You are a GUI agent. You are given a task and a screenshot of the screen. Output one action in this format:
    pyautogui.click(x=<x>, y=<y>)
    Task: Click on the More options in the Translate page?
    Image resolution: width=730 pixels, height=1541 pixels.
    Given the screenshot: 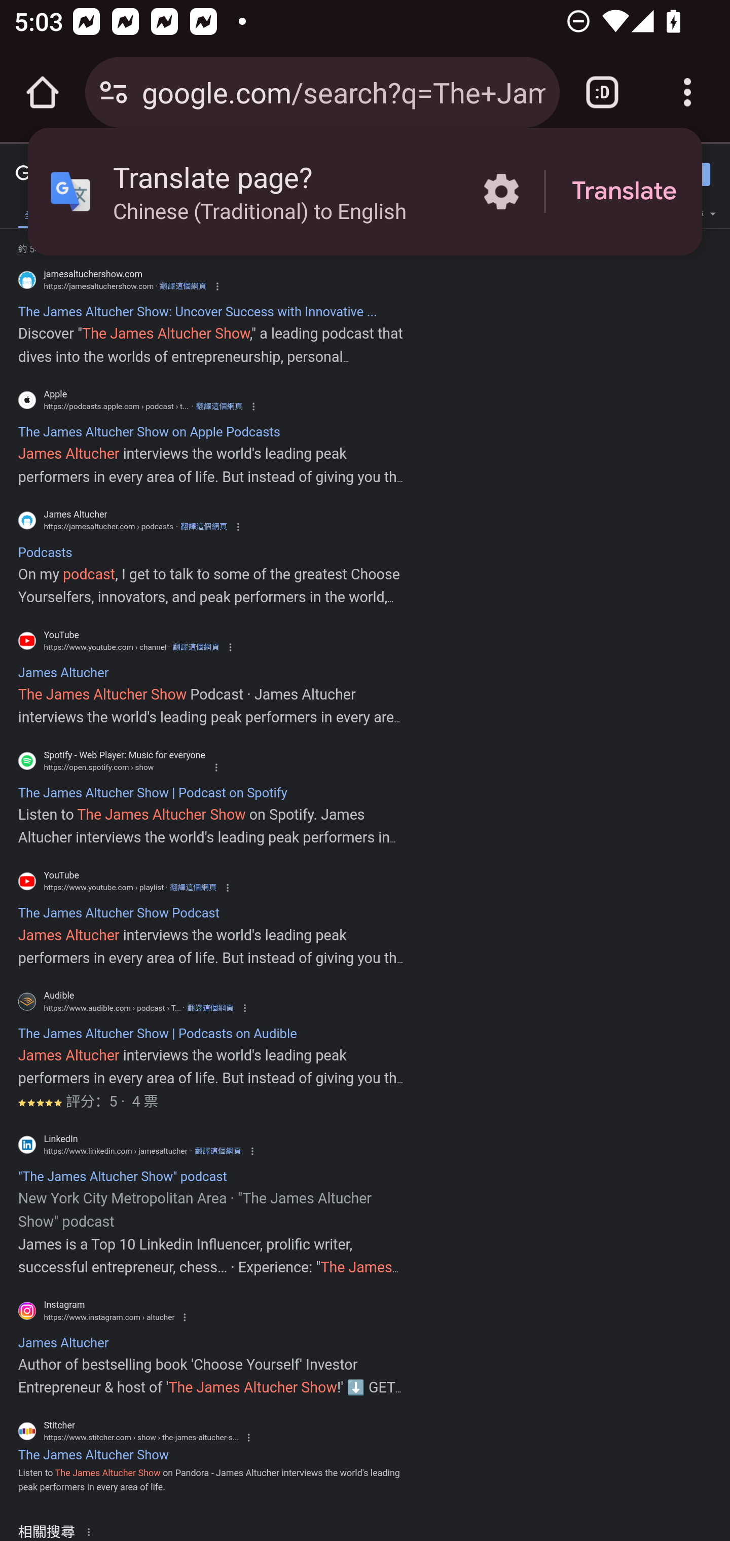 What is the action you would take?
    pyautogui.click(x=501, y=192)
    